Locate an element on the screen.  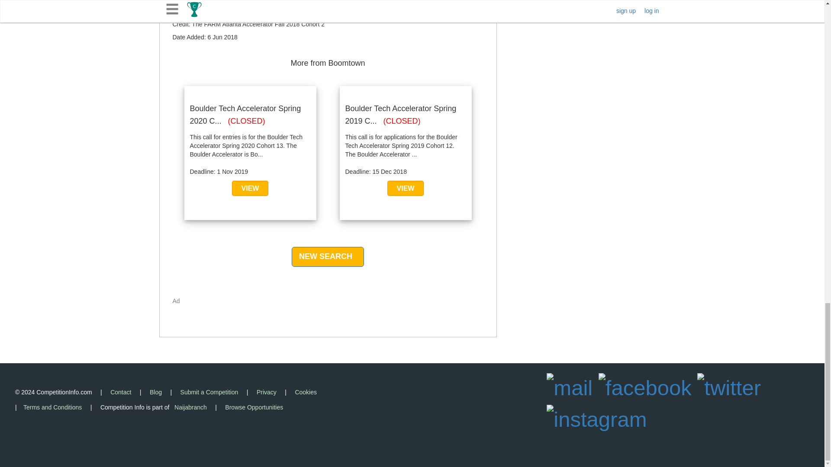
Browse Opportunities is located at coordinates (254, 407).